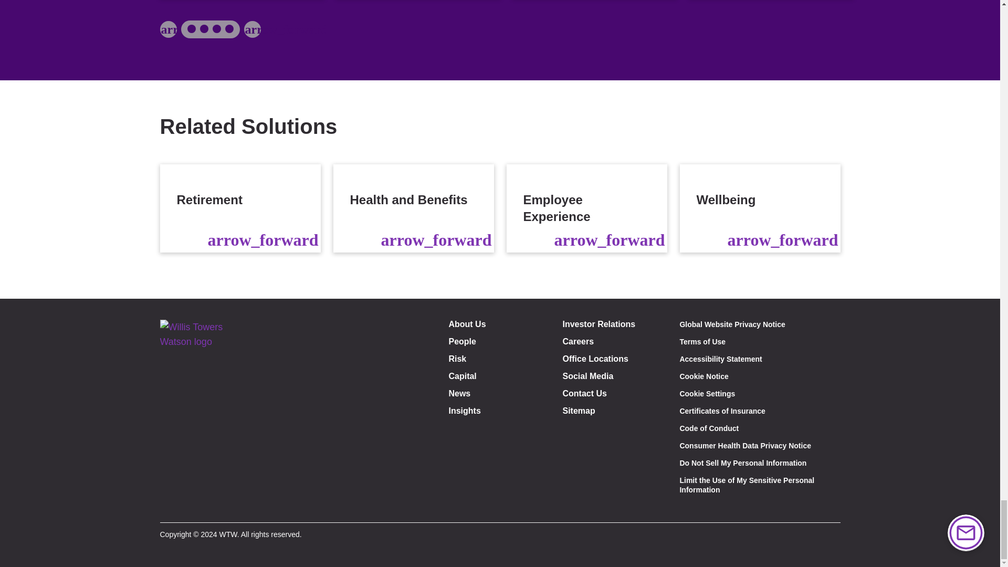 This screenshot has width=1008, height=567. Describe the element at coordinates (198, 507) in the screenshot. I see `Linkedin` at that location.